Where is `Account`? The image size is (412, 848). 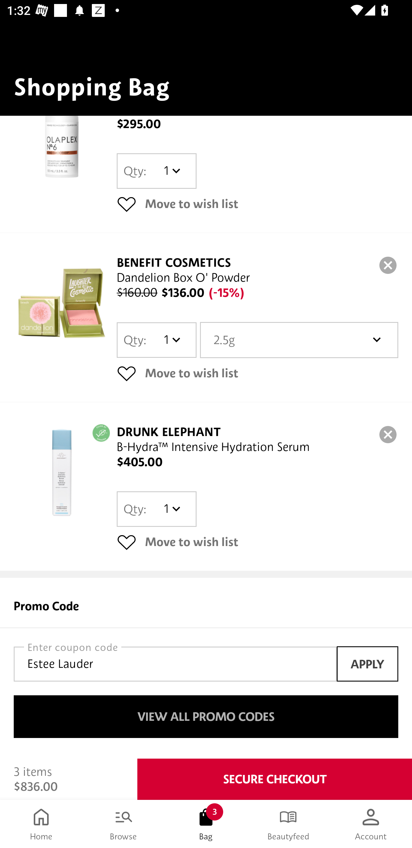 Account is located at coordinates (371, 824).